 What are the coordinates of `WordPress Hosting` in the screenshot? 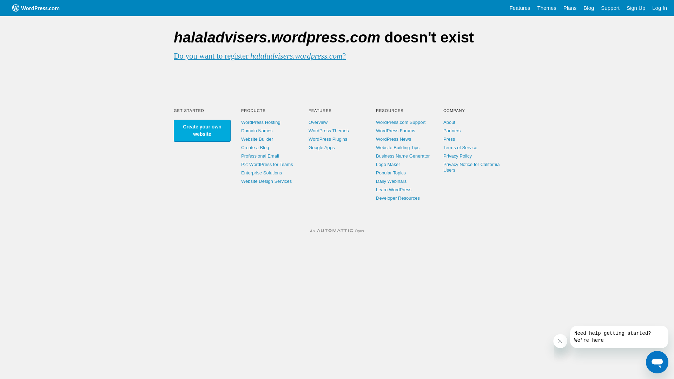 It's located at (261, 122).